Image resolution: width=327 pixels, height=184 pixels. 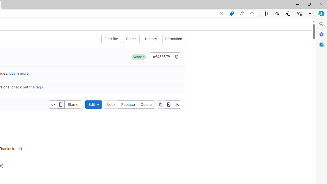 What do you see at coordinates (111, 39) in the screenshot?
I see `Find file` at bounding box center [111, 39].